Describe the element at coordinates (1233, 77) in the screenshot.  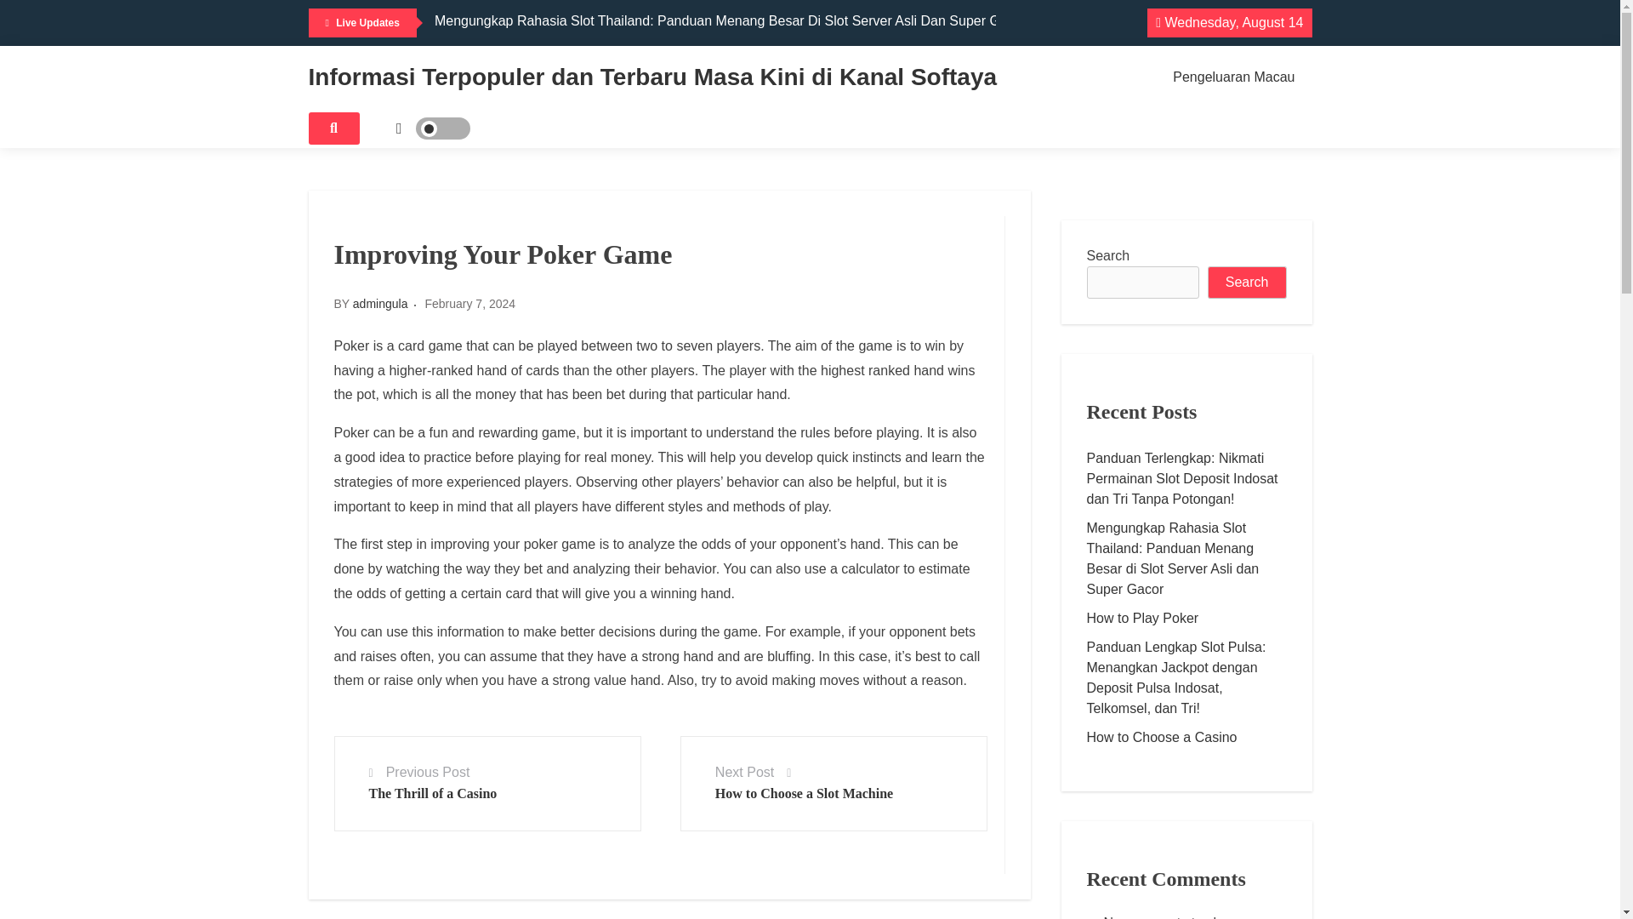
I see `Pengeluaran Macau` at that location.